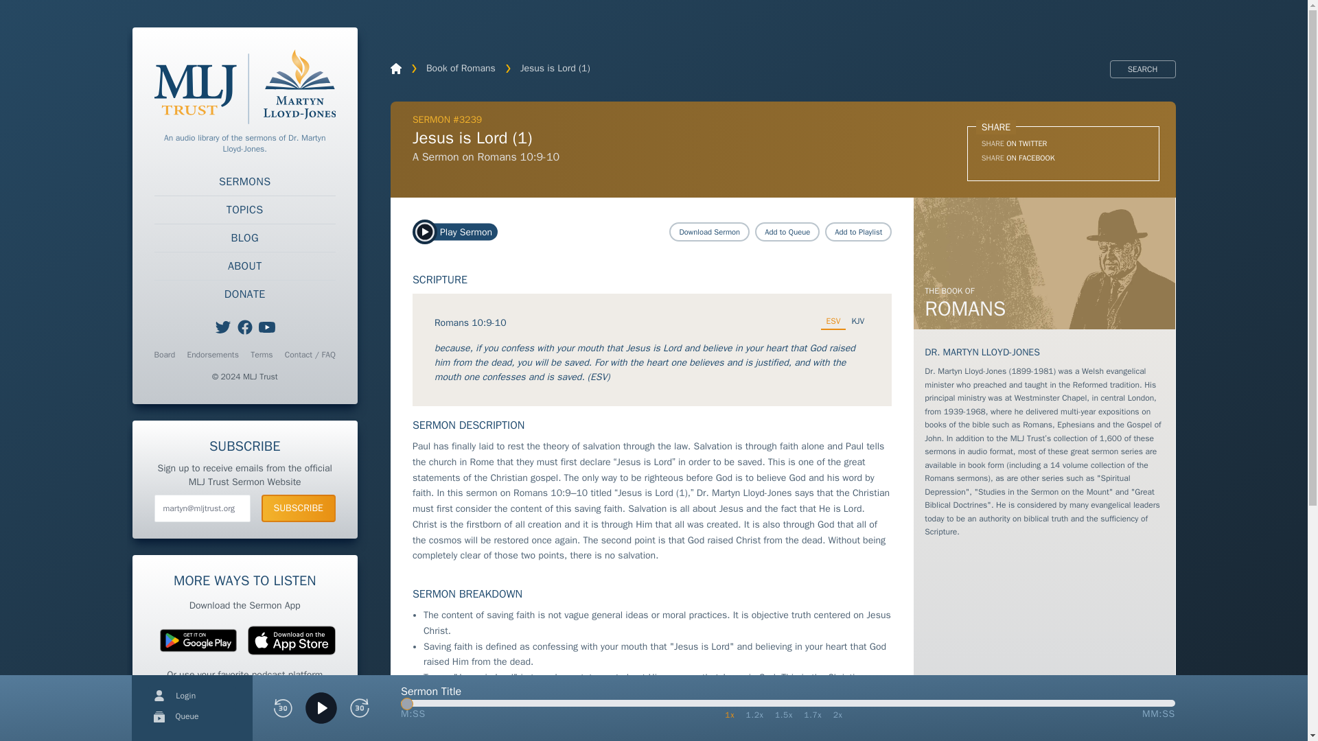 This screenshot has width=1318, height=741. Describe the element at coordinates (223, 327) in the screenshot. I see `MLJ Trust on Twitter` at that location.